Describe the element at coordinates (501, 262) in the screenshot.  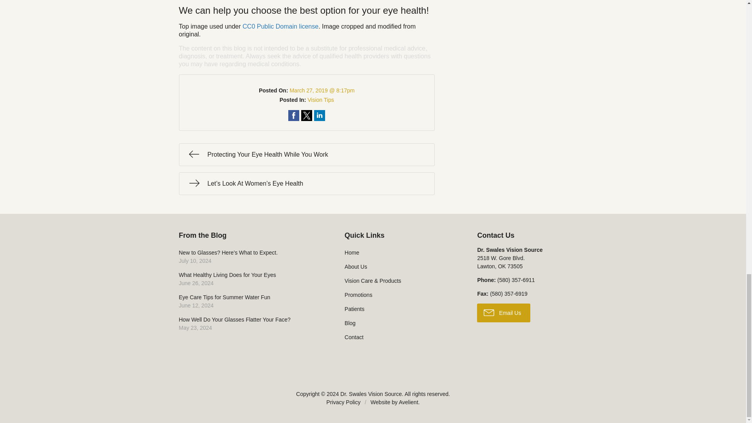
I see `Protecting Your Eye Health While You Work` at that location.